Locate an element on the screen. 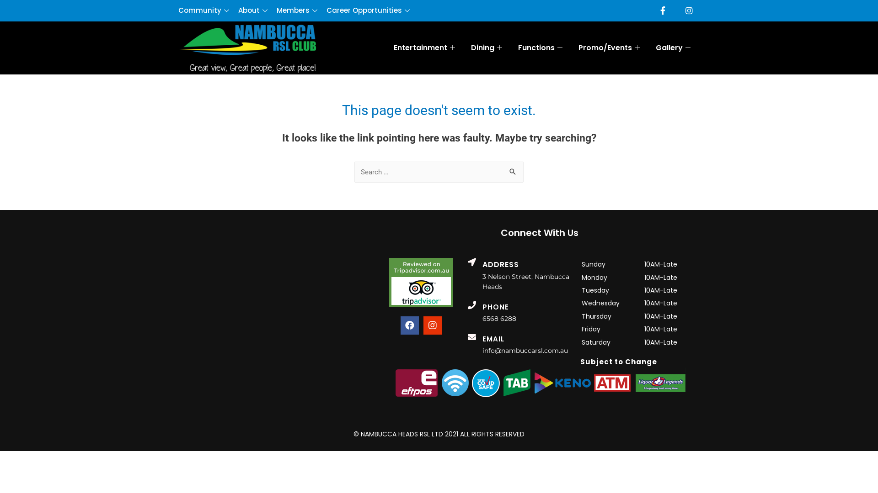 Image resolution: width=878 pixels, height=493 pixels. Community is located at coordinates (209, 10).